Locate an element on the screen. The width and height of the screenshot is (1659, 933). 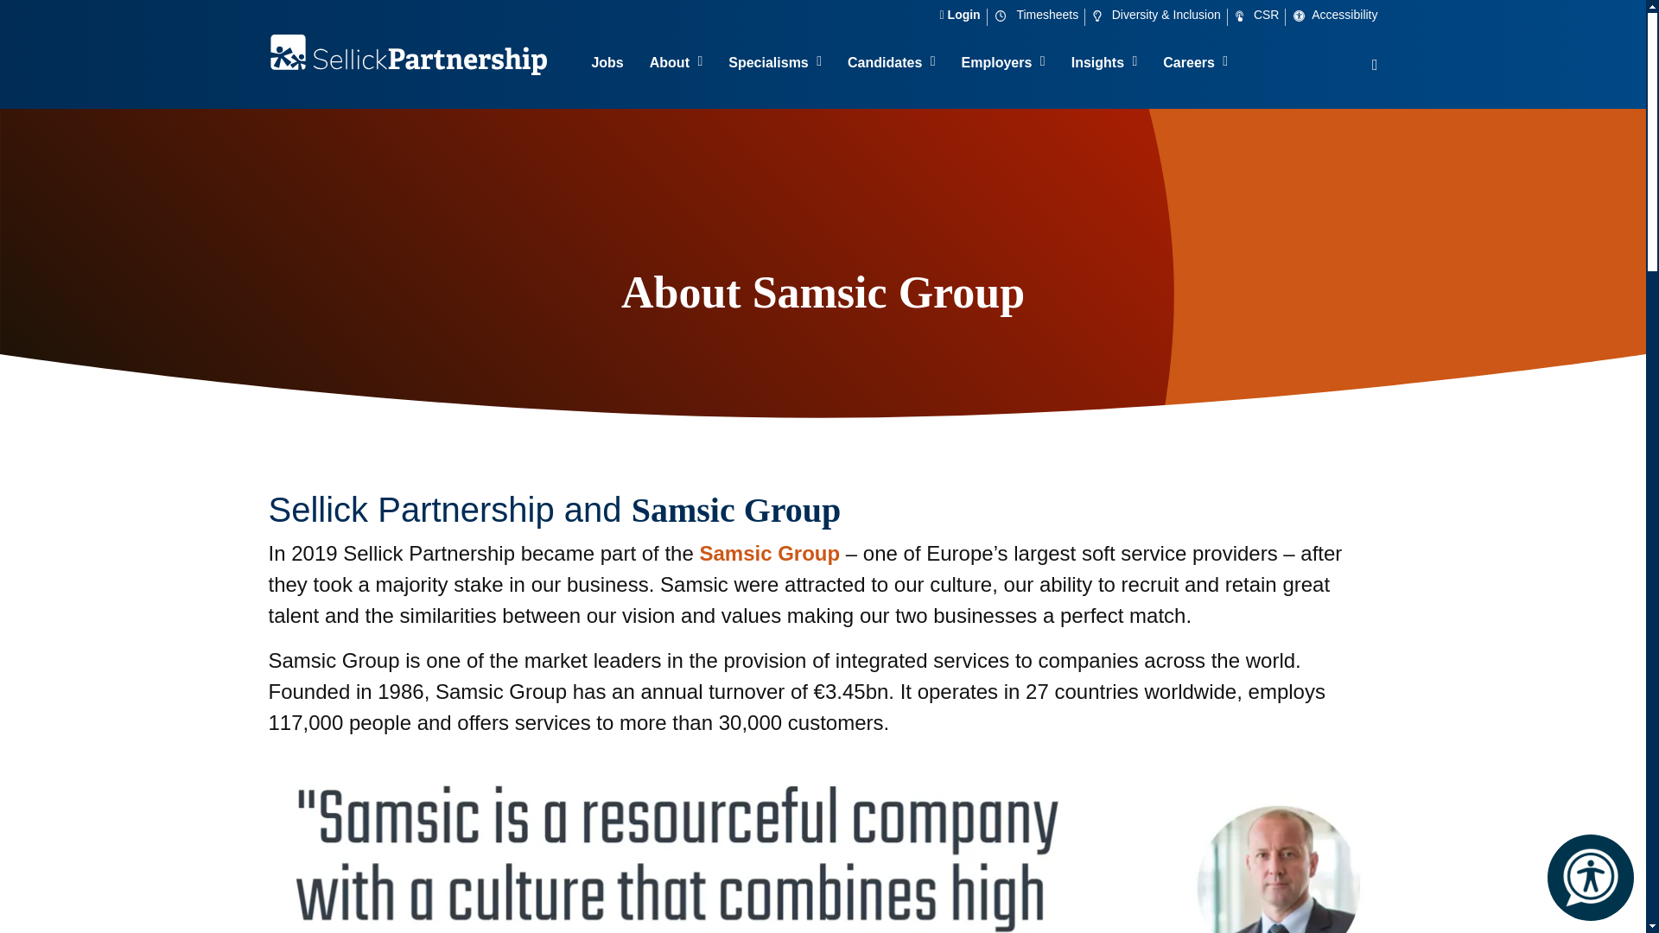
Login is located at coordinates (963, 14).